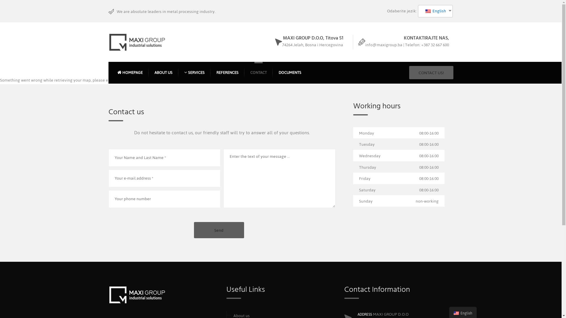 This screenshot has height=318, width=566. Describe the element at coordinates (163, 73) in the screenshot. I see `ABOUT US` at that location.